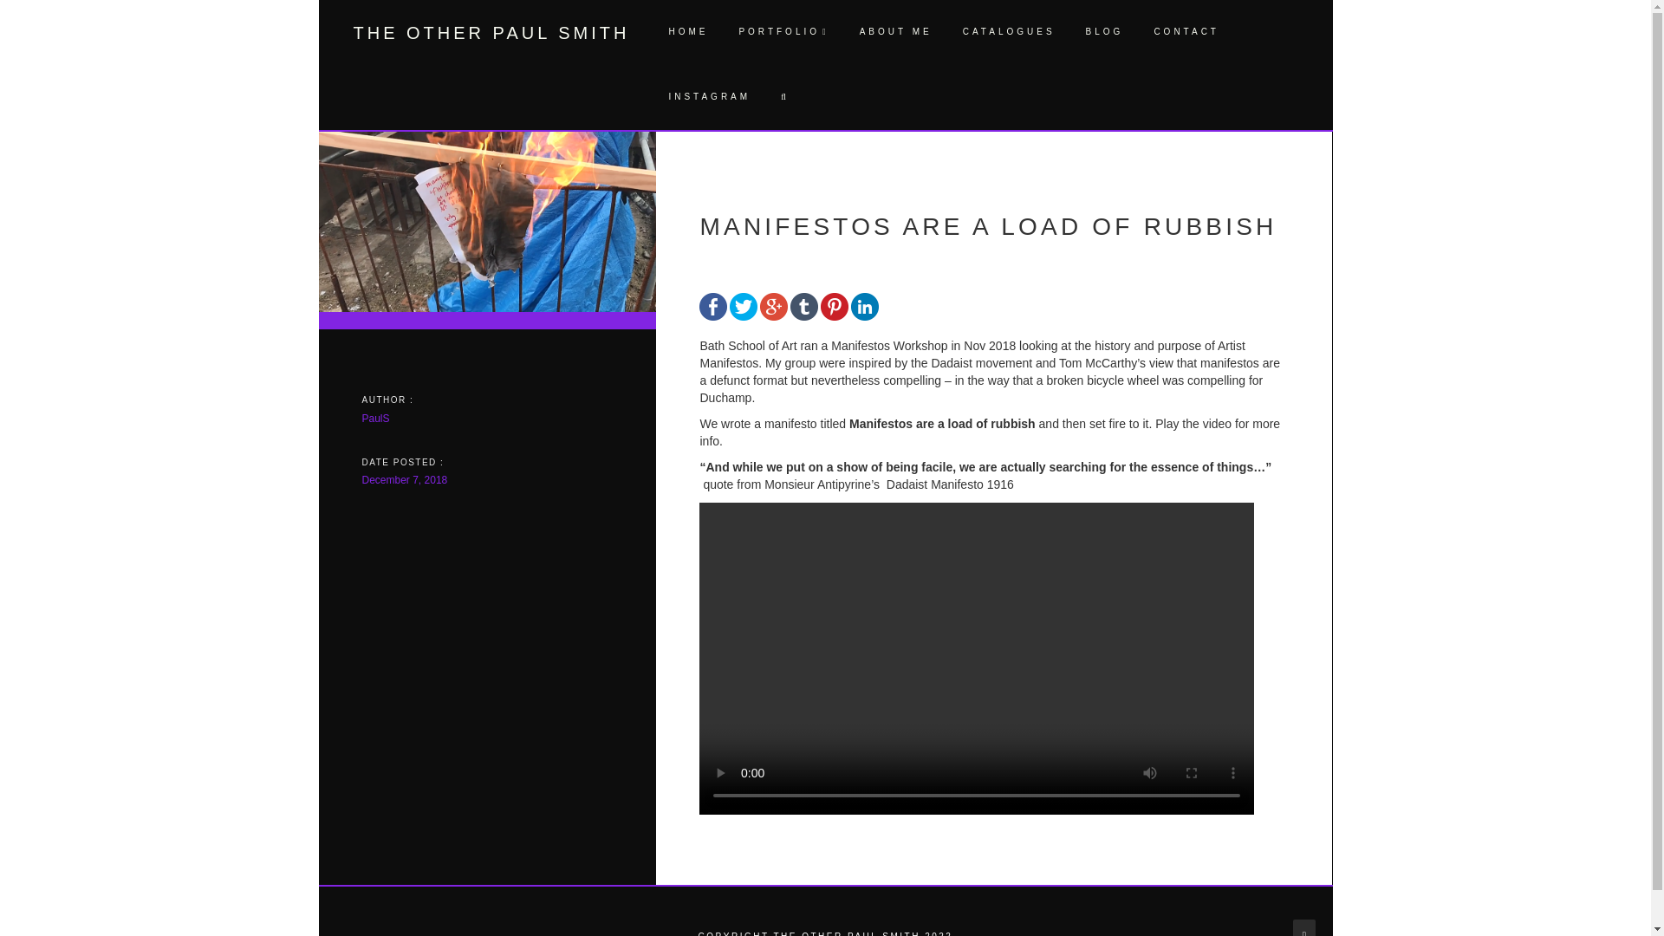  What do you see at coordinates (781, 32) in the screenshot?
I see `PORTFOLIO` at bounding box center [781, 32].